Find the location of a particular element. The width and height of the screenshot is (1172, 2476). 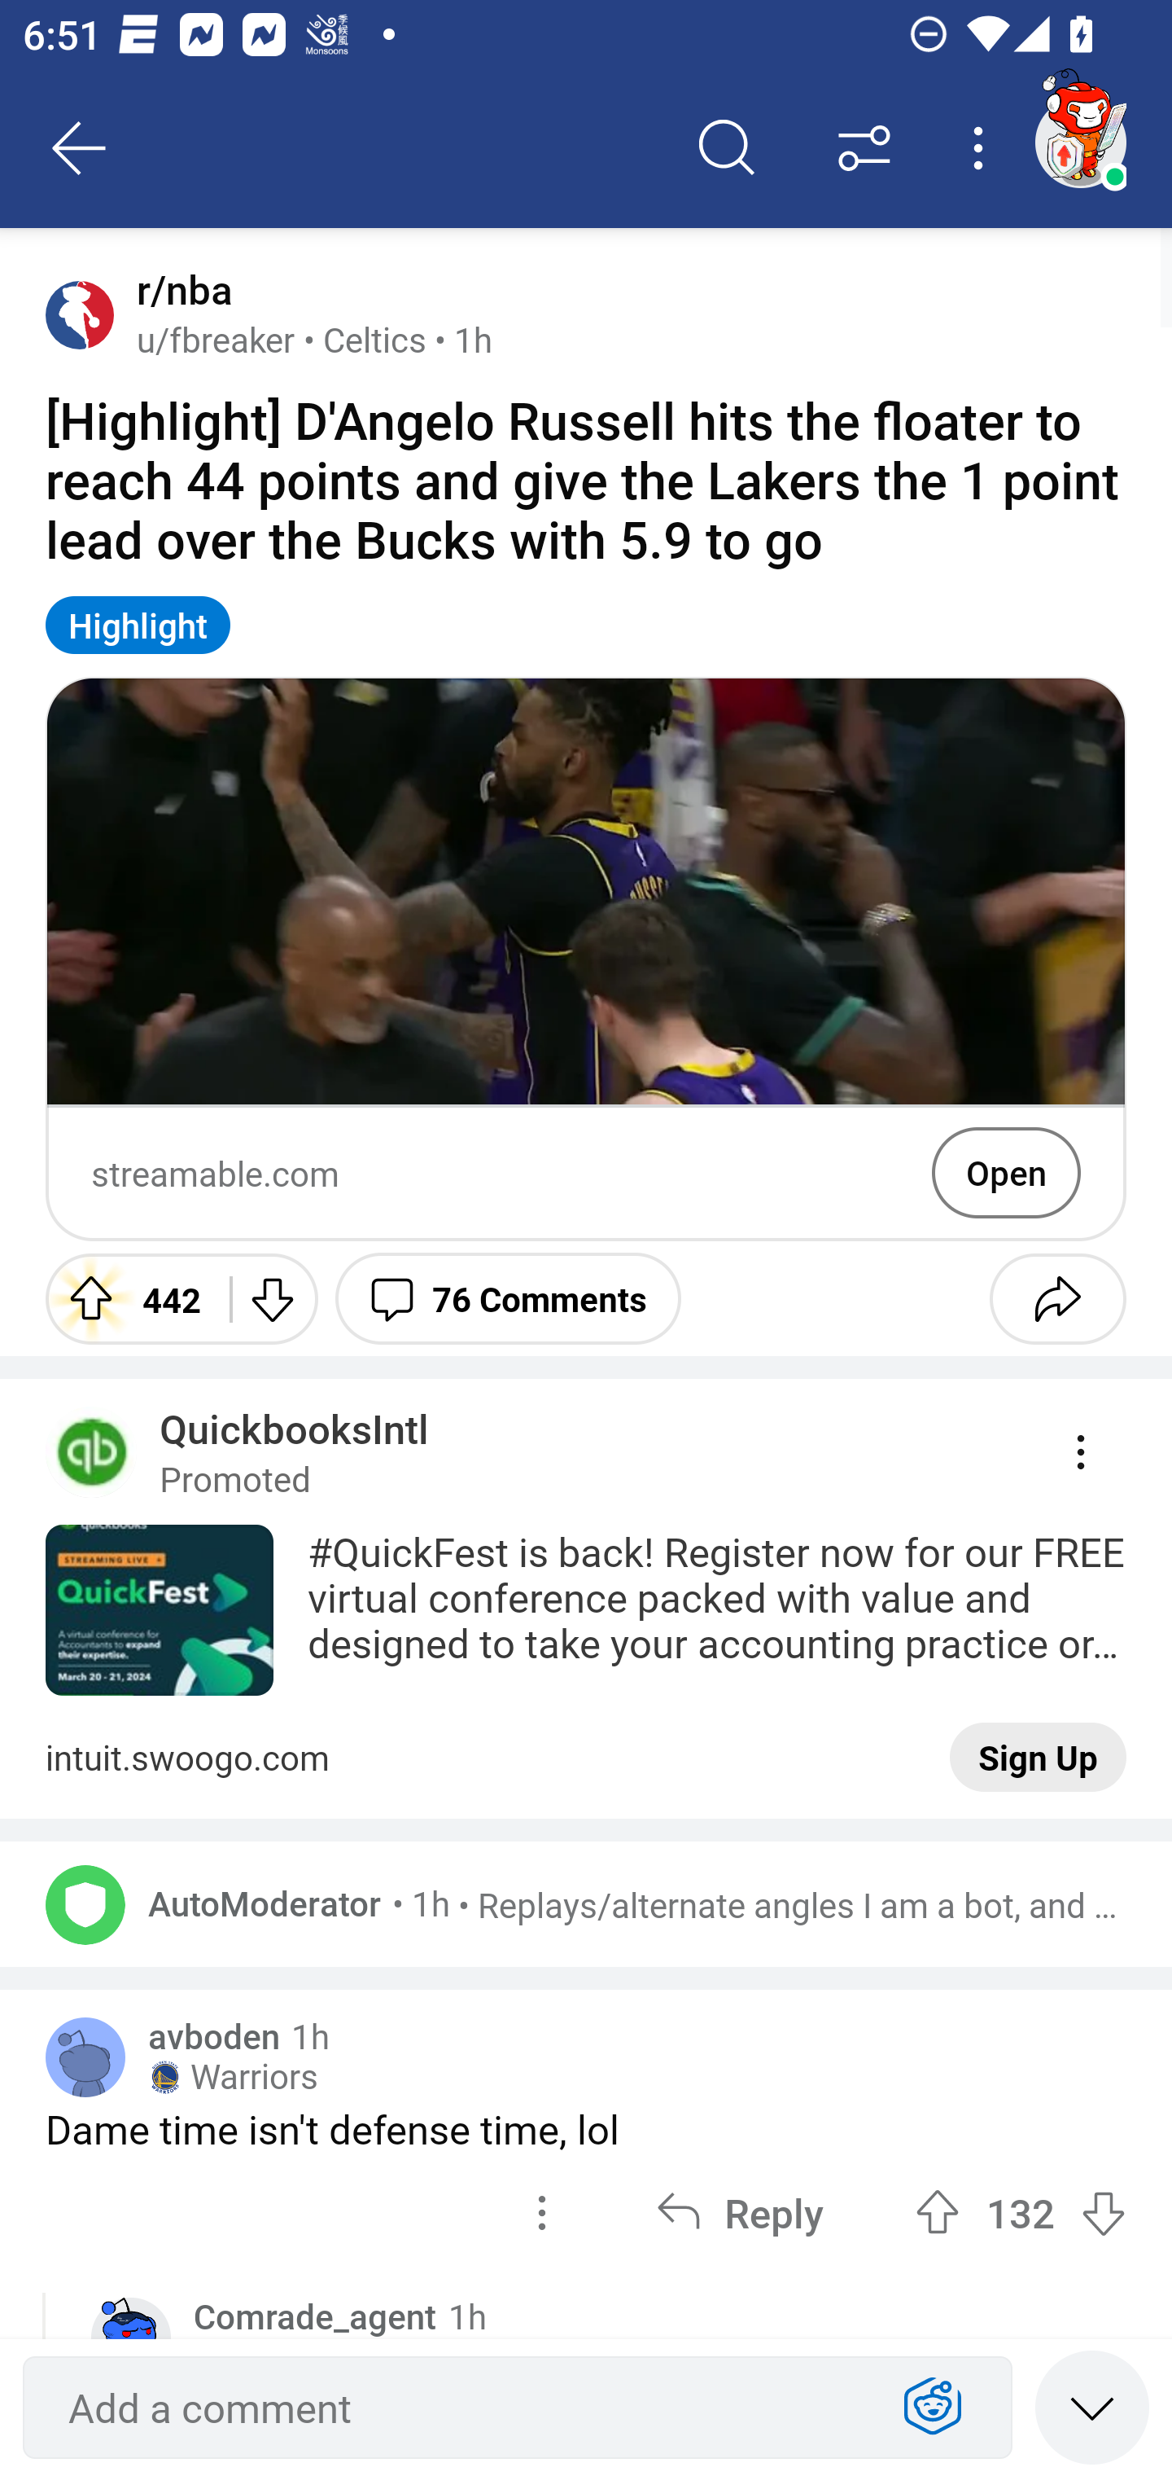

Upvote 132 132 votes Downvote is located at coordinates (1021, 2213).